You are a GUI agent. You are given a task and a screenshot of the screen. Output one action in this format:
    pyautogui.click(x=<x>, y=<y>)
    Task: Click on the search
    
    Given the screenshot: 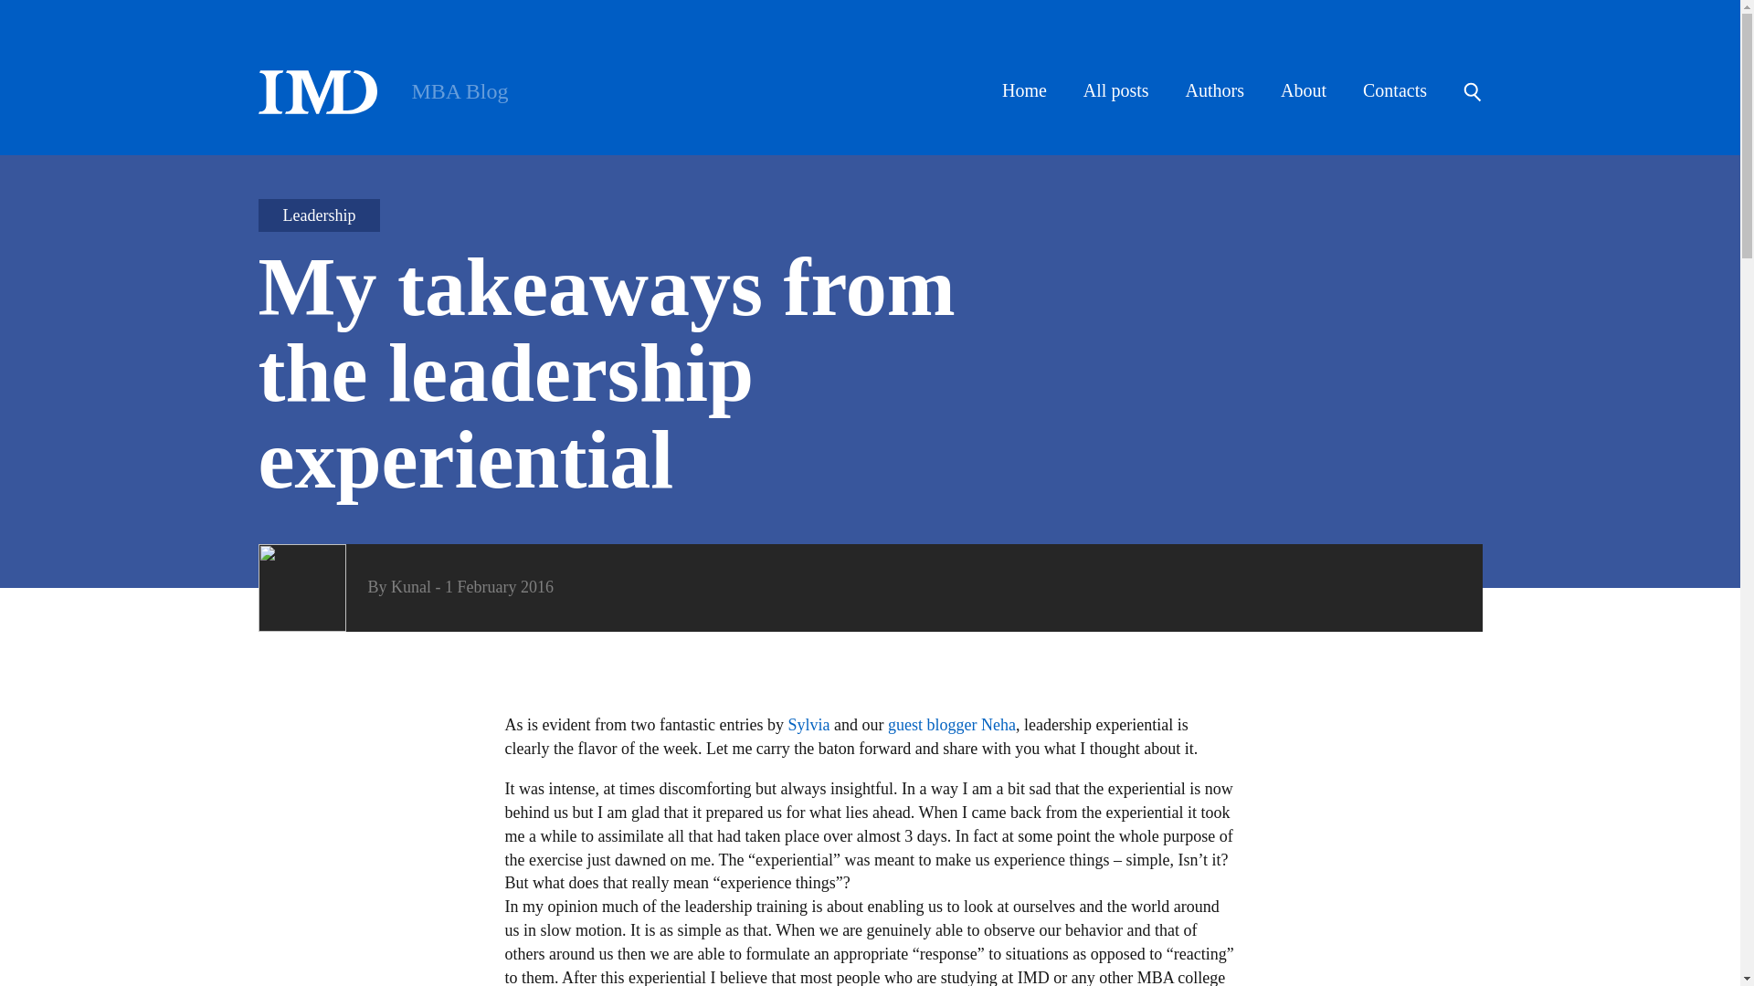 What is the action you would take?
    pyautogui.click(x=24, y=22)
    